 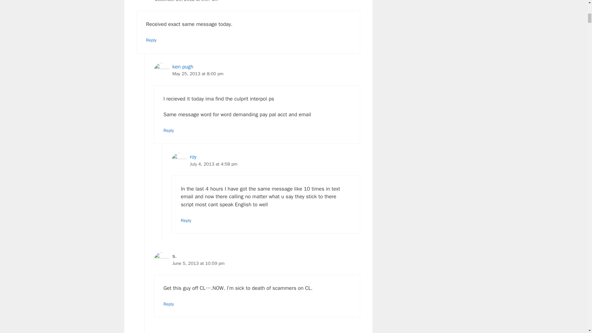 What do you see at coordinates (168, 304) in the screenshot?
I see `Reply` at bounding box center [168, 304].